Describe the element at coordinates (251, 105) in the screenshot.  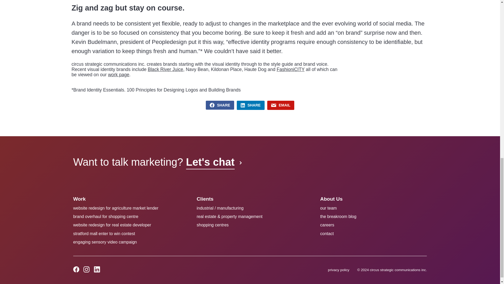
I see `SHARE` at that location.